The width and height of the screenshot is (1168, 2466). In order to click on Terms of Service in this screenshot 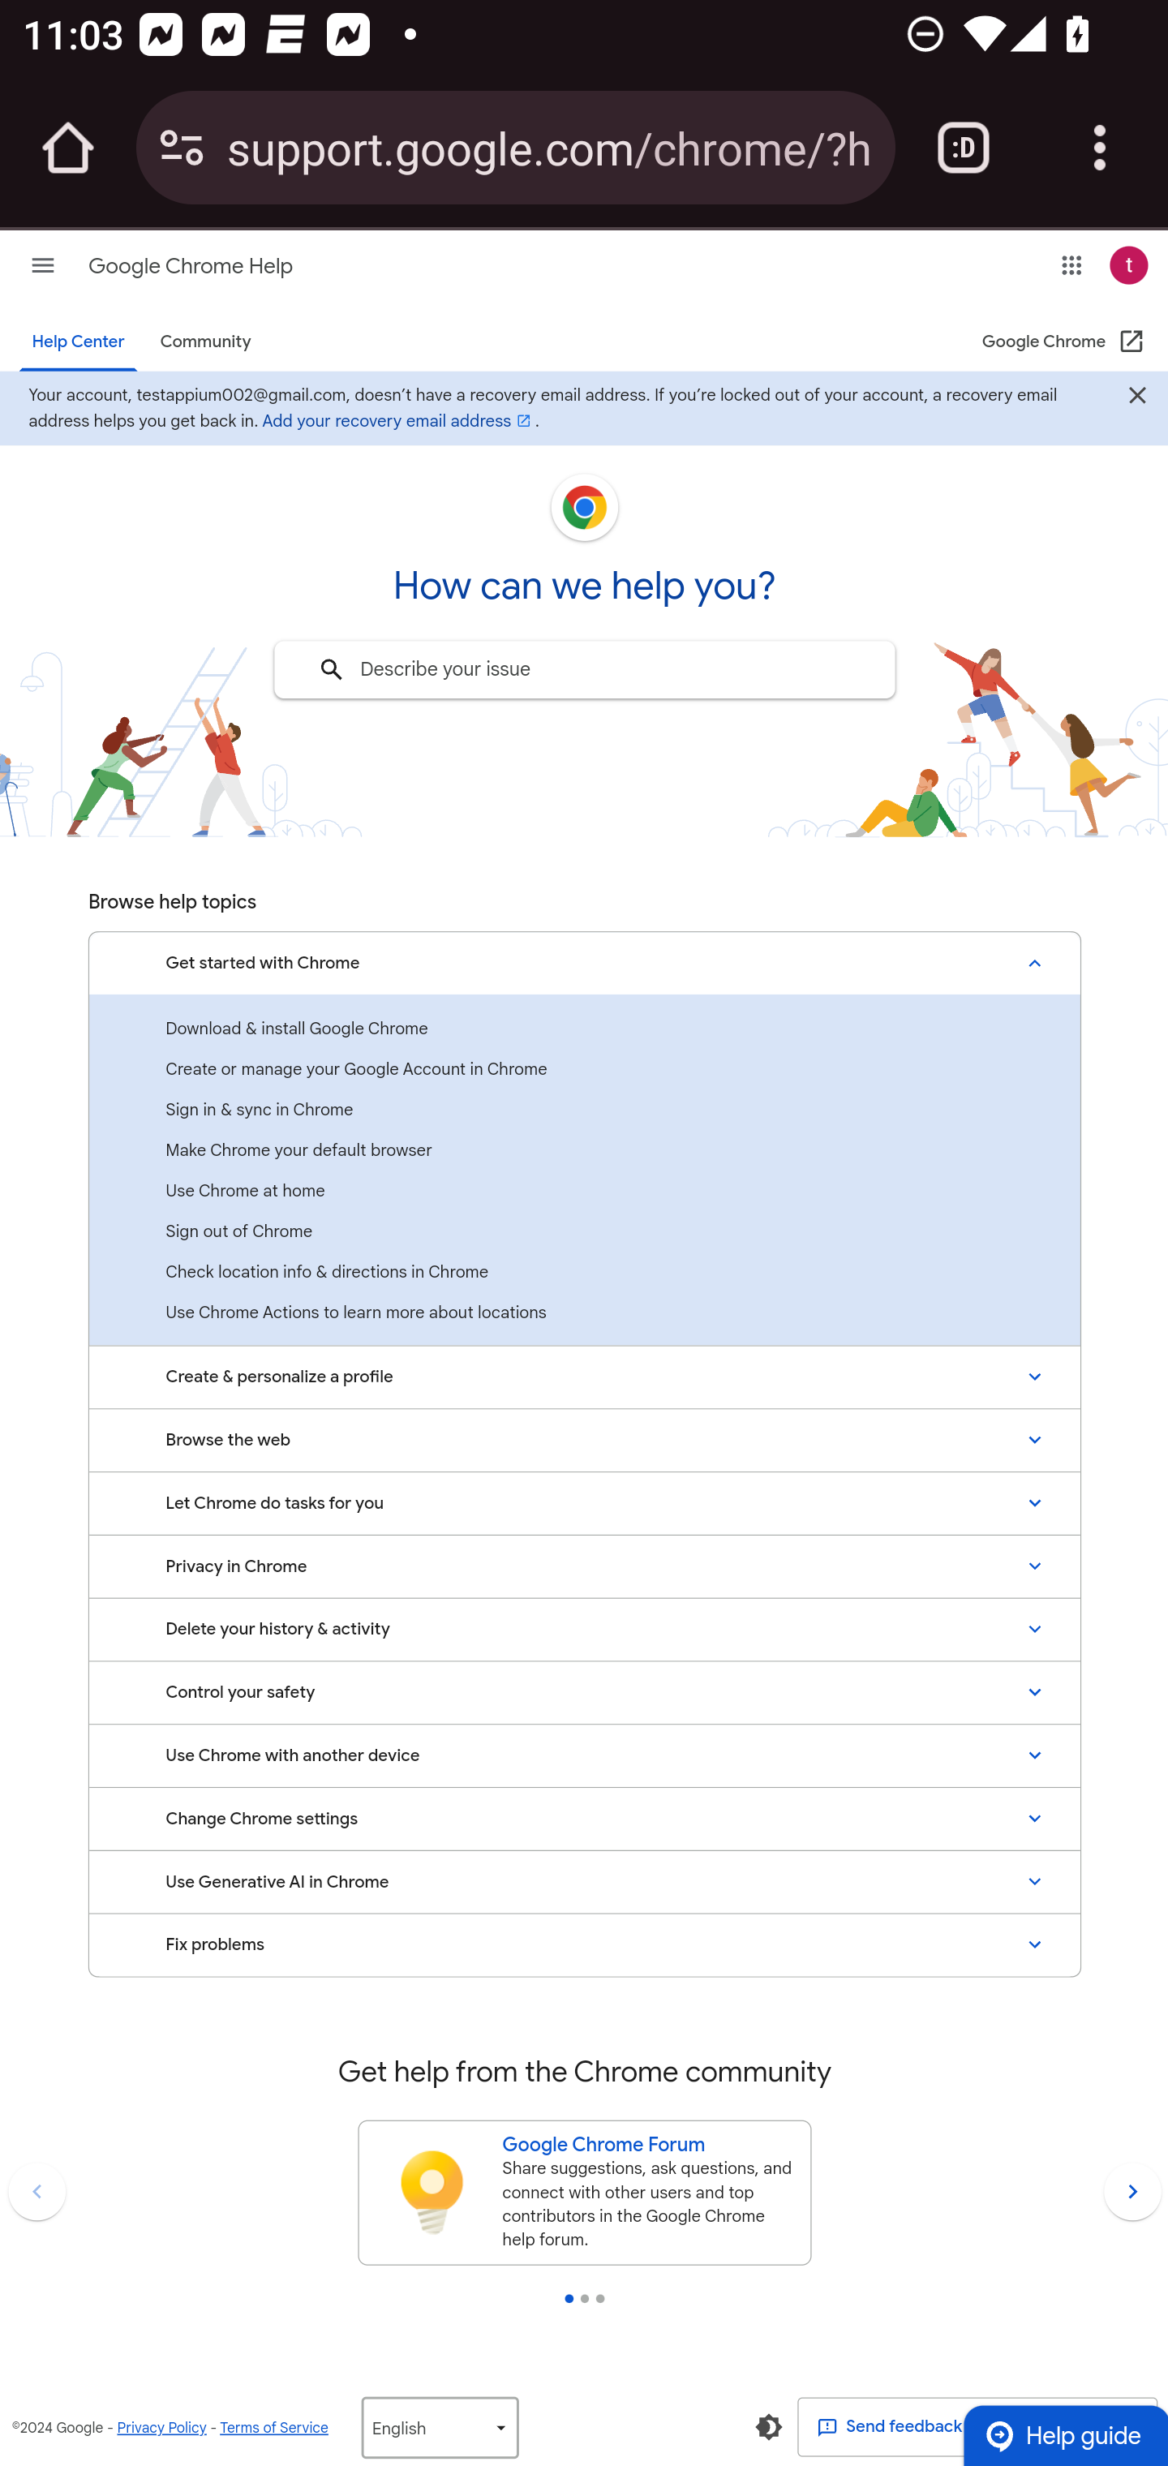, I will do `click(274, 2427)`.